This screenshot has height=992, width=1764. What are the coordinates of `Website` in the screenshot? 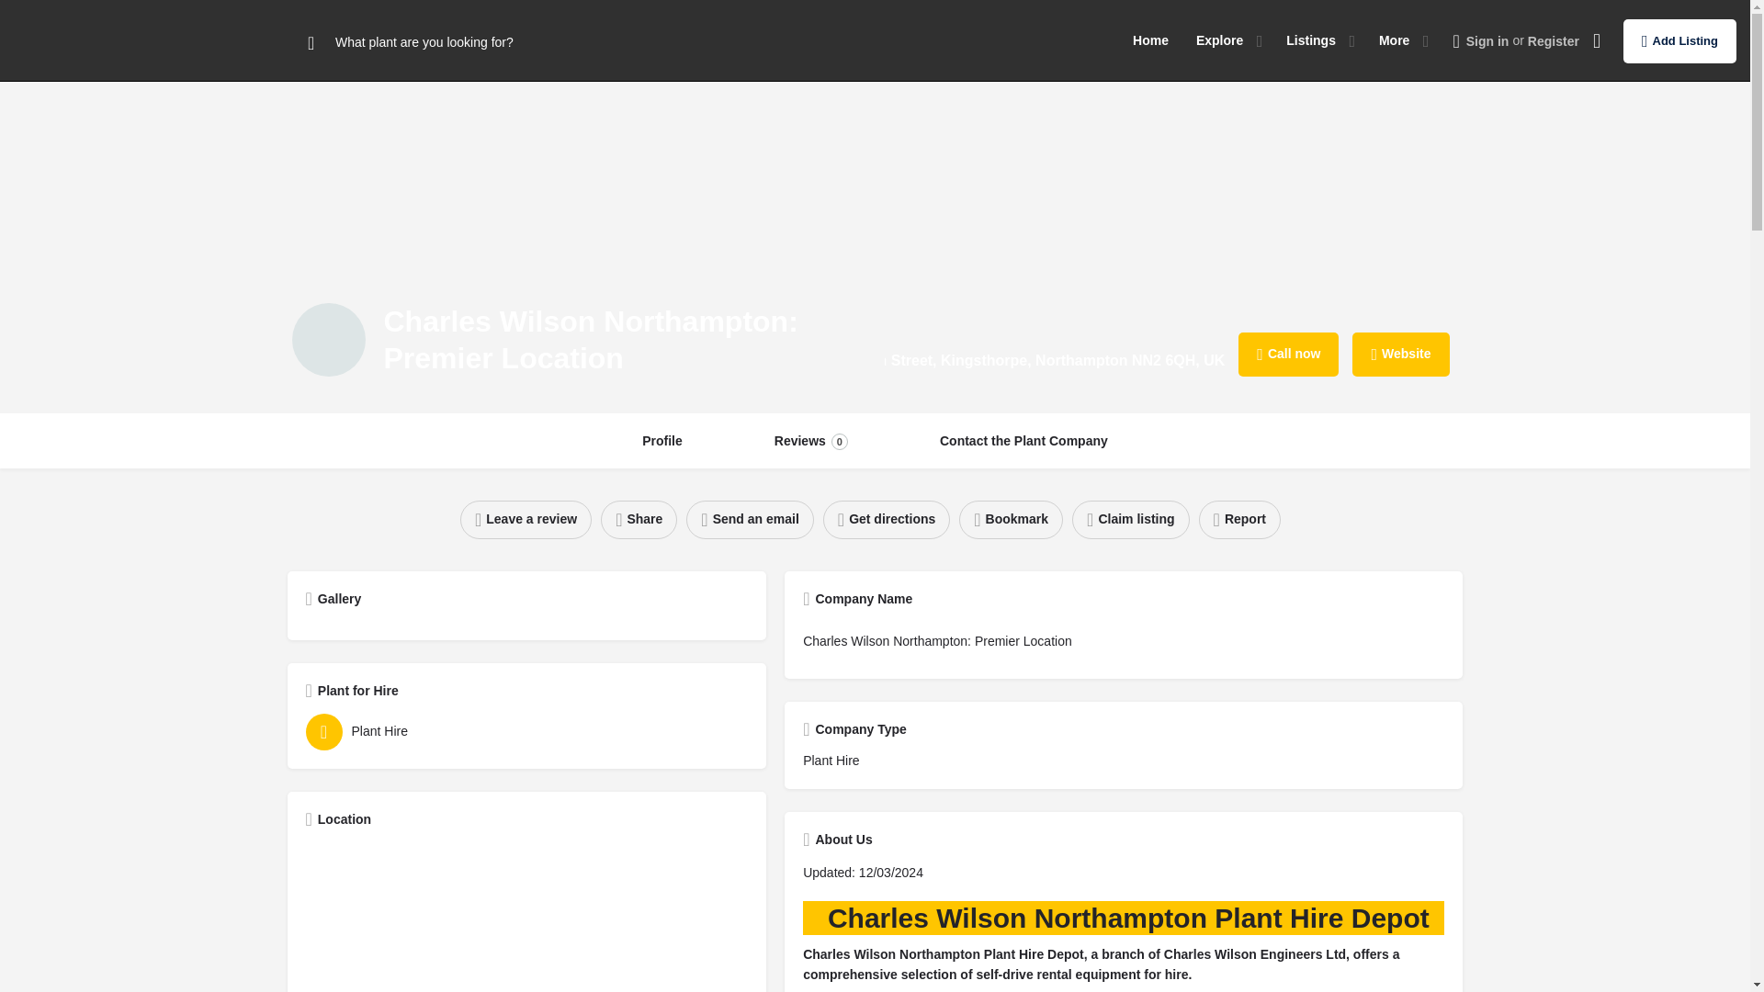 It's located at (1400, 355).